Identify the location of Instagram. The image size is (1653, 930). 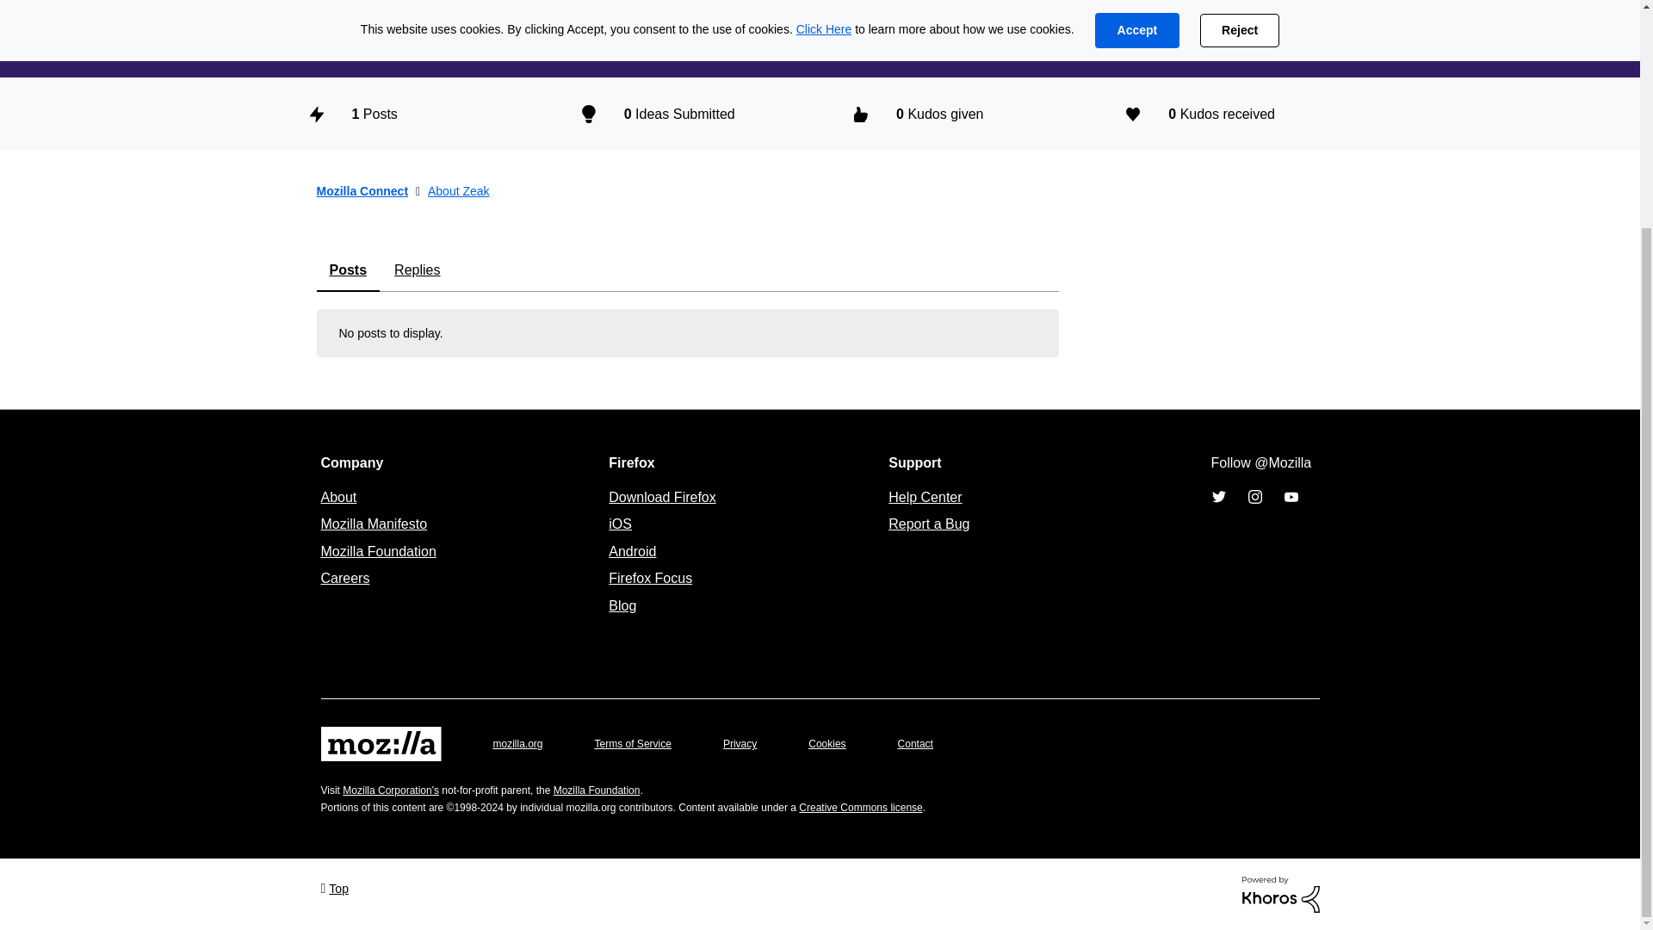
(1254, 497).